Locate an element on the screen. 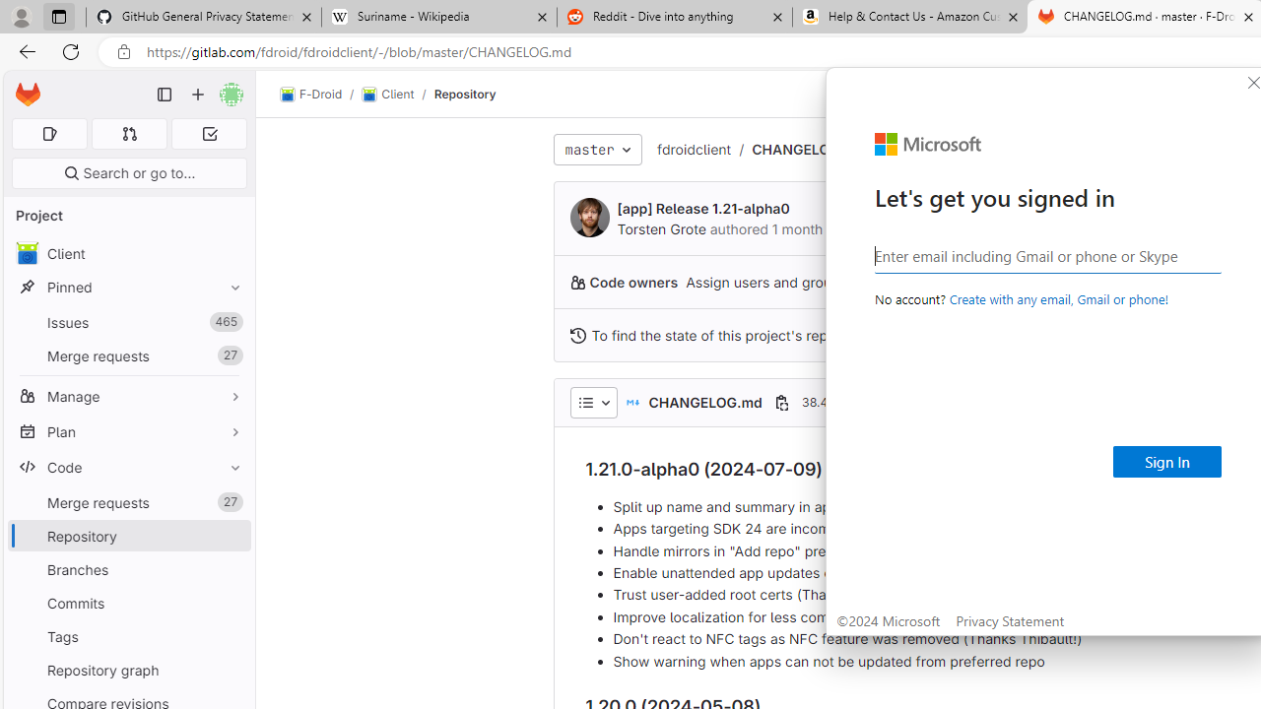 Image resolution: width=1261 pixels, height=709 pixels. Unpin Issues is located at coordinates (231, 322).